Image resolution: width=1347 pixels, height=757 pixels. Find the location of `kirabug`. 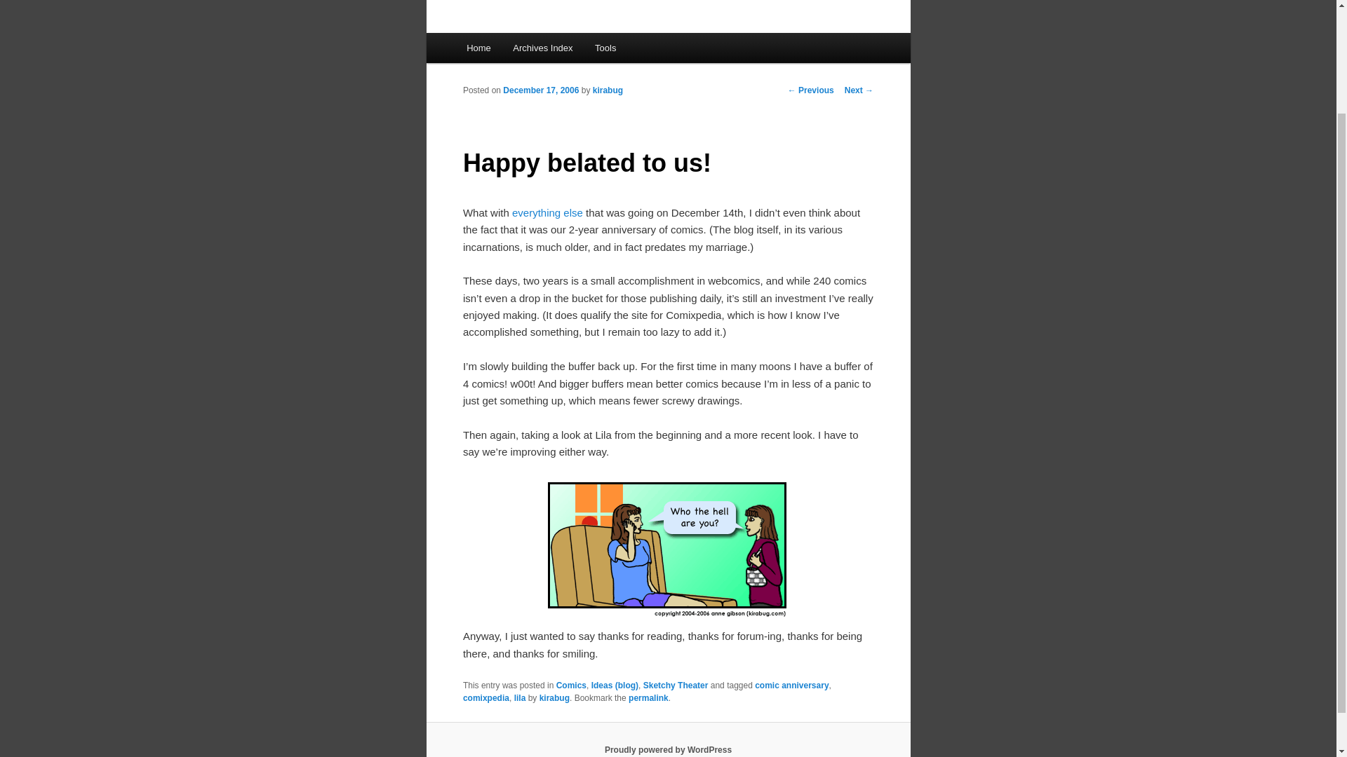

kirabug is located at coordinates (608, 90).